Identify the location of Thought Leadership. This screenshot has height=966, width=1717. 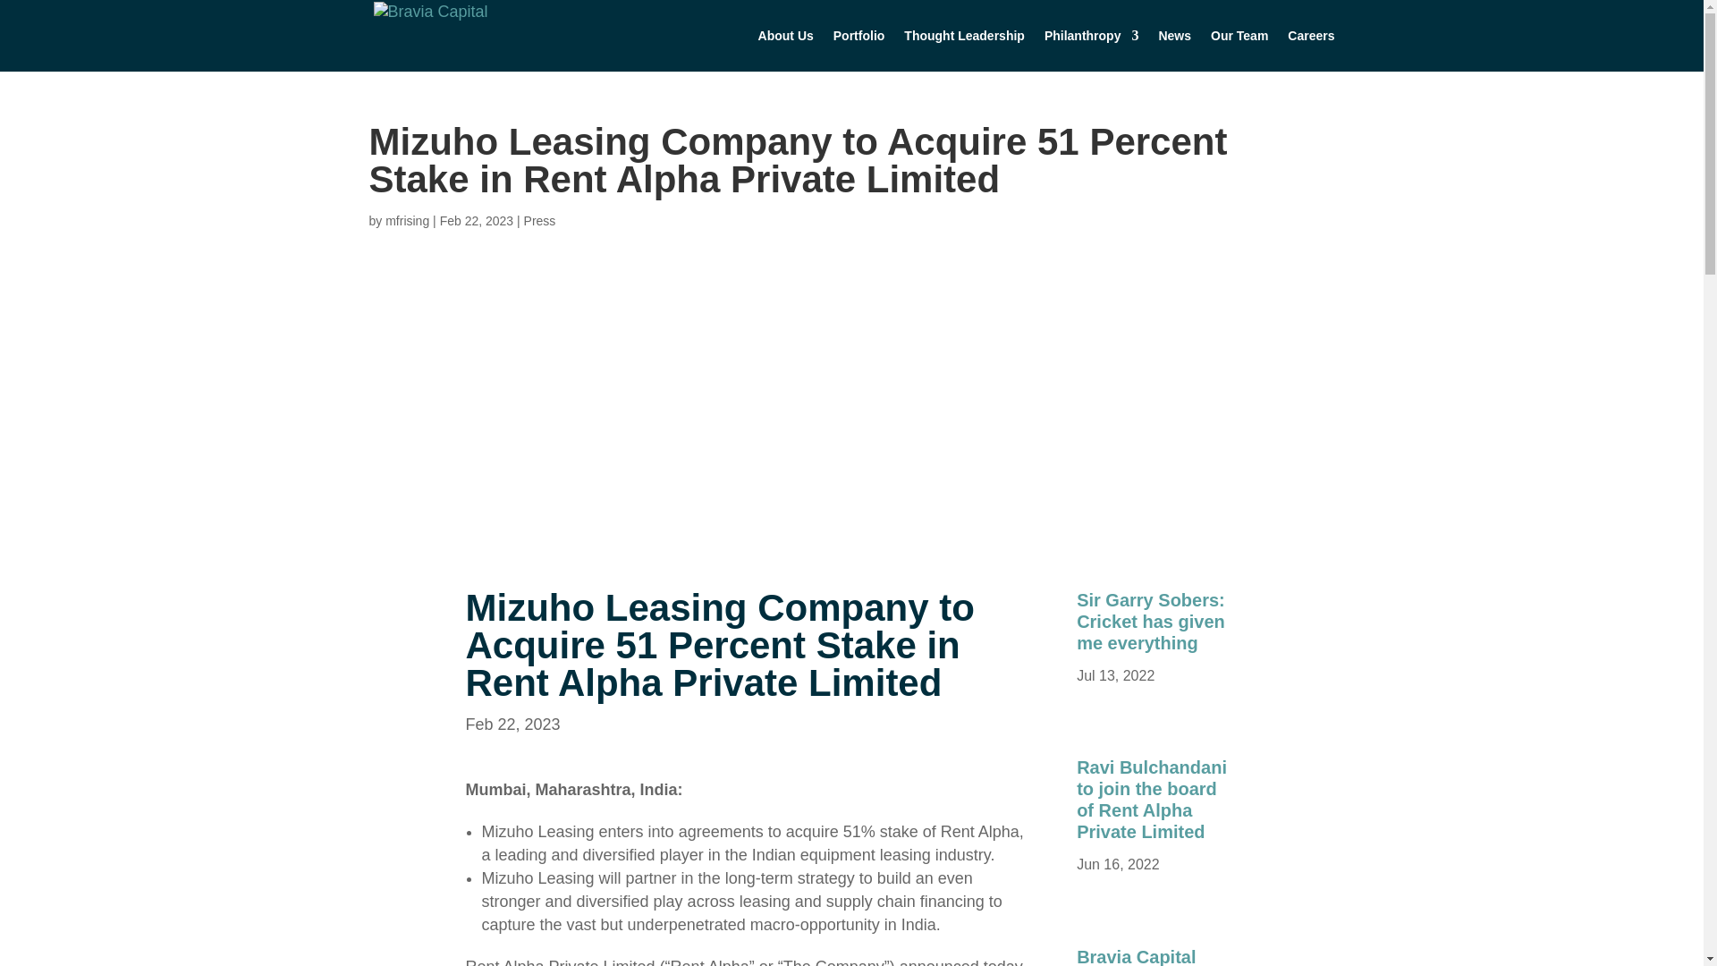
(964, 50).